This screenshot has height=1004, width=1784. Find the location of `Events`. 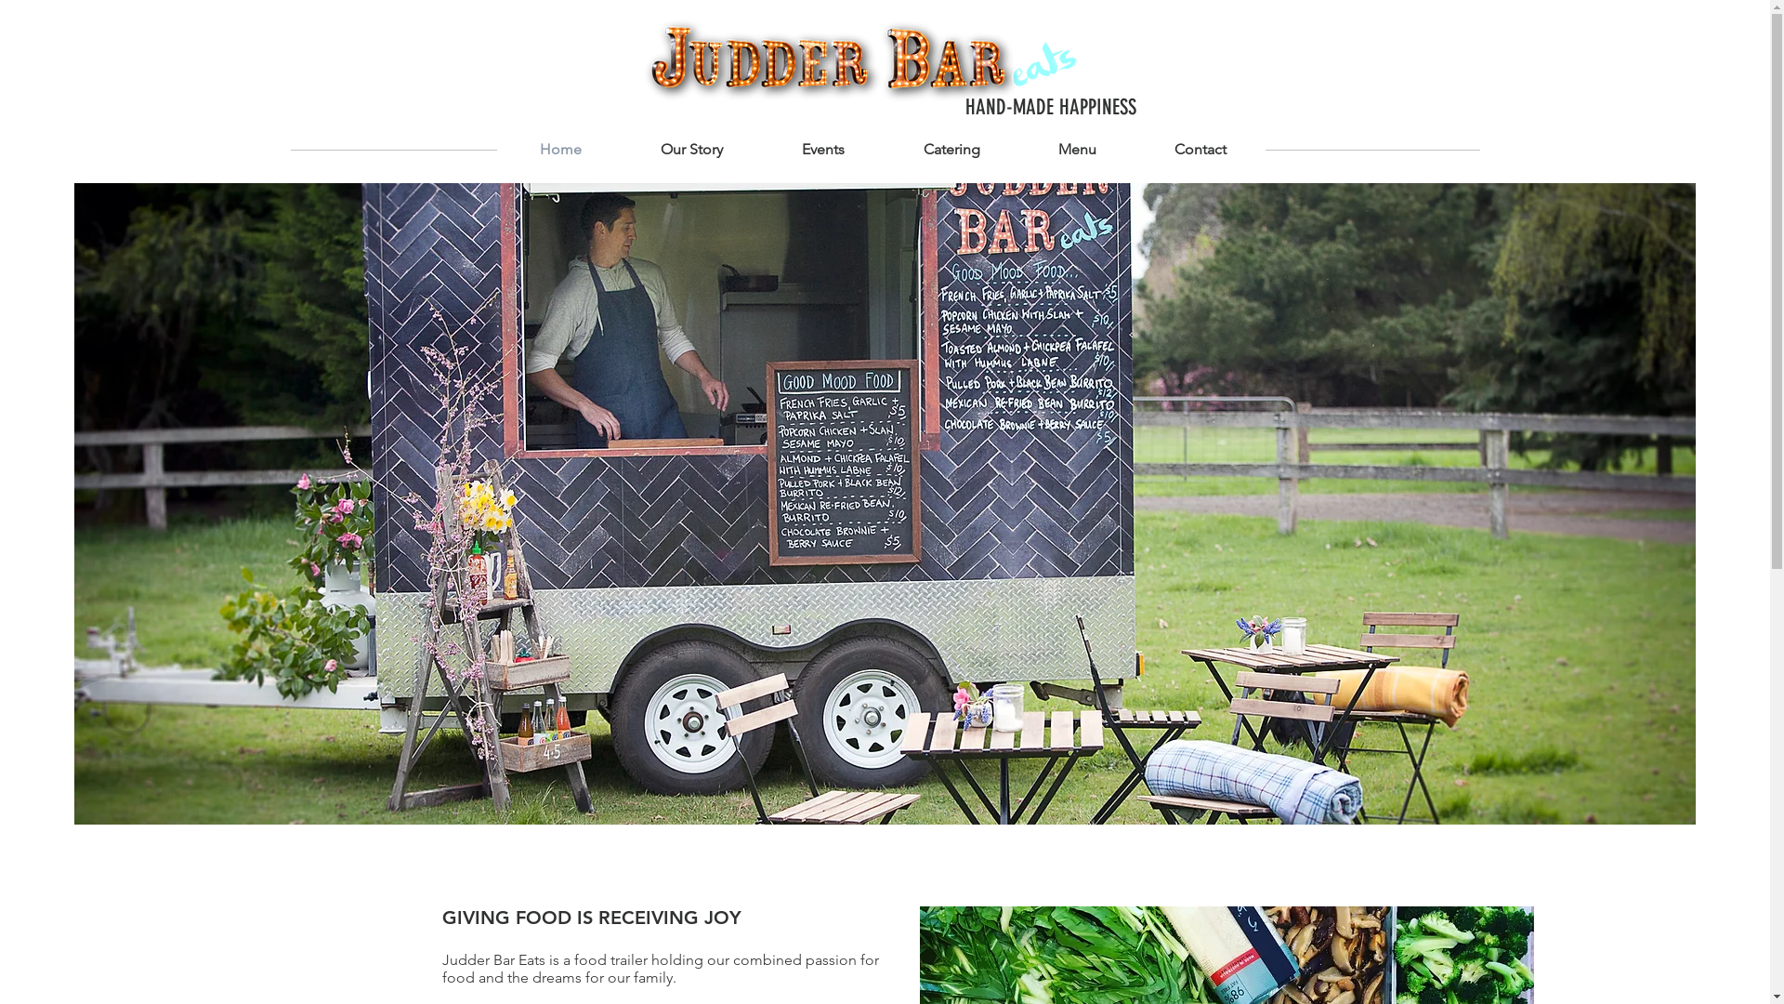

Events is located at coordinates (823, 150).